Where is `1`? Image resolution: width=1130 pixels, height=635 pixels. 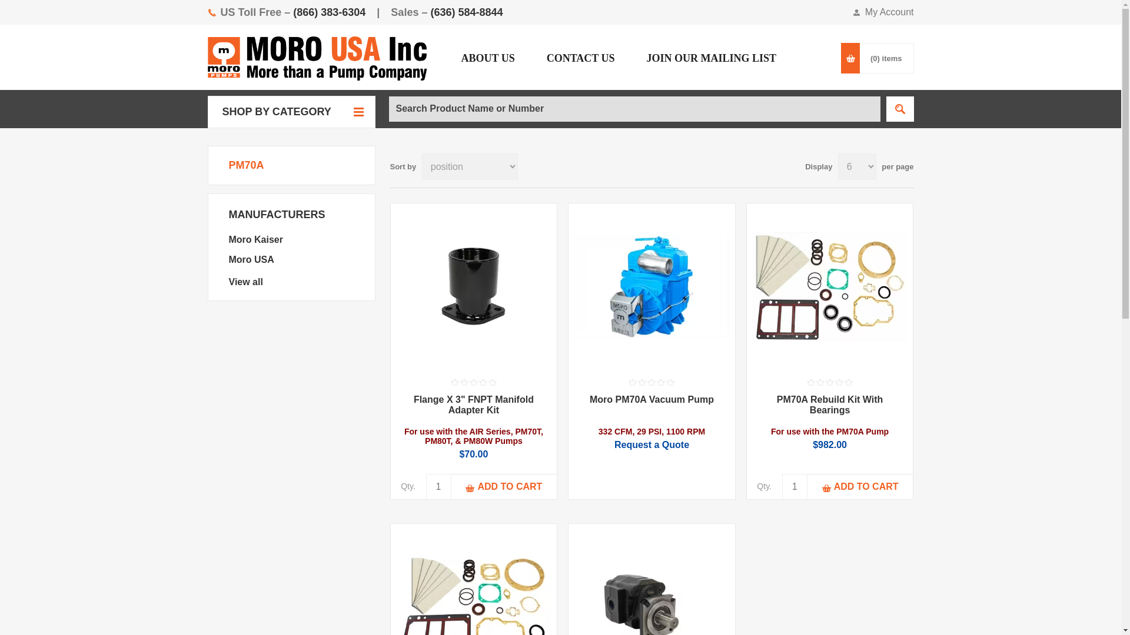 1 is located at coordinates (438, 486).